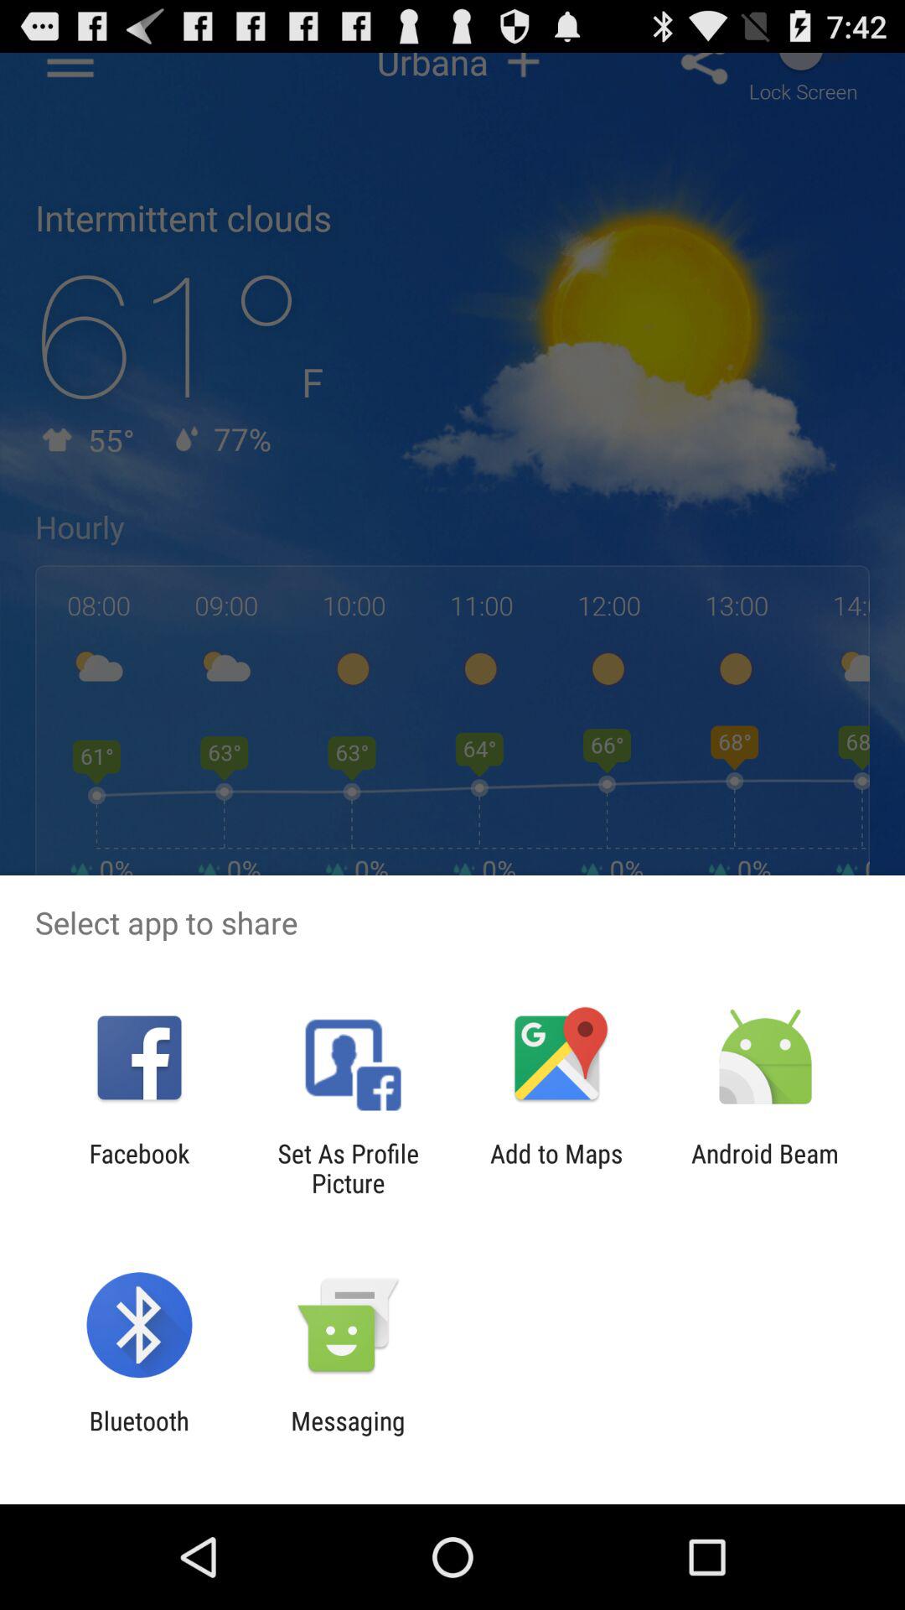 The image size is (905, 1610). Describe the element at coordinates (139, 1168) in the screenshot. I see `press the facebook` at that location.